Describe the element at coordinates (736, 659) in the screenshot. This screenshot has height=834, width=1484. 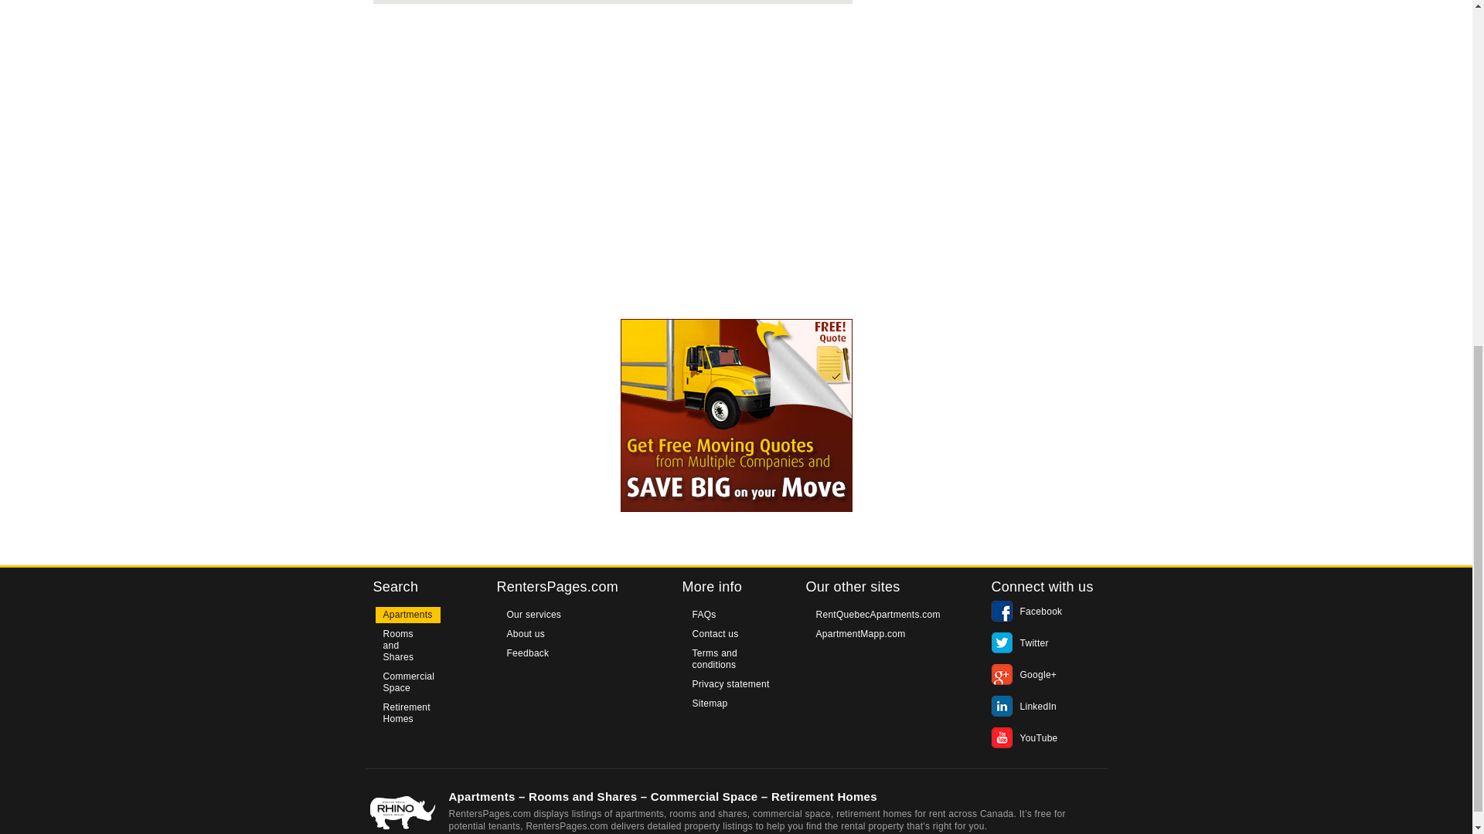
I see `Terms and conditions` at that location.